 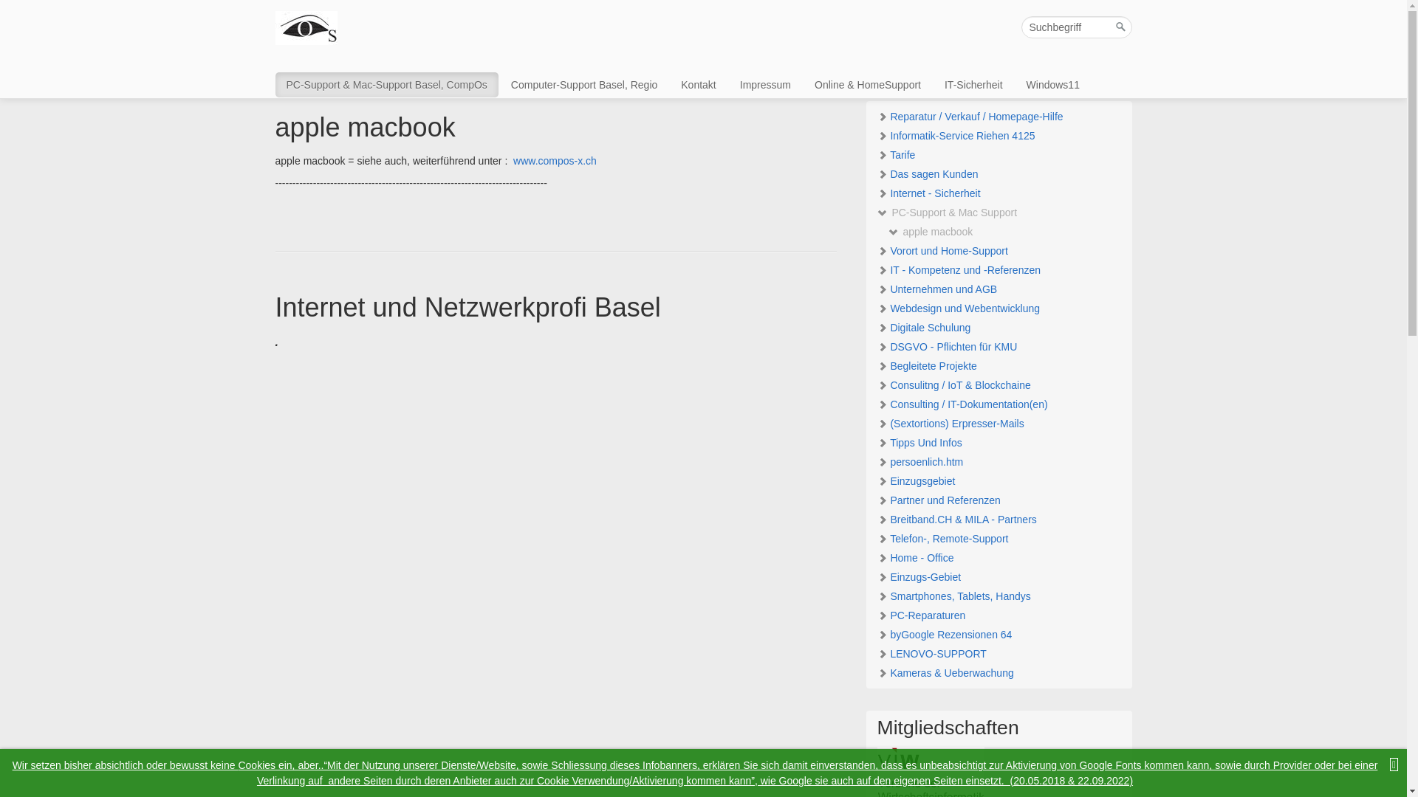 I want to click on Cookies, so click(x=257, y=765).